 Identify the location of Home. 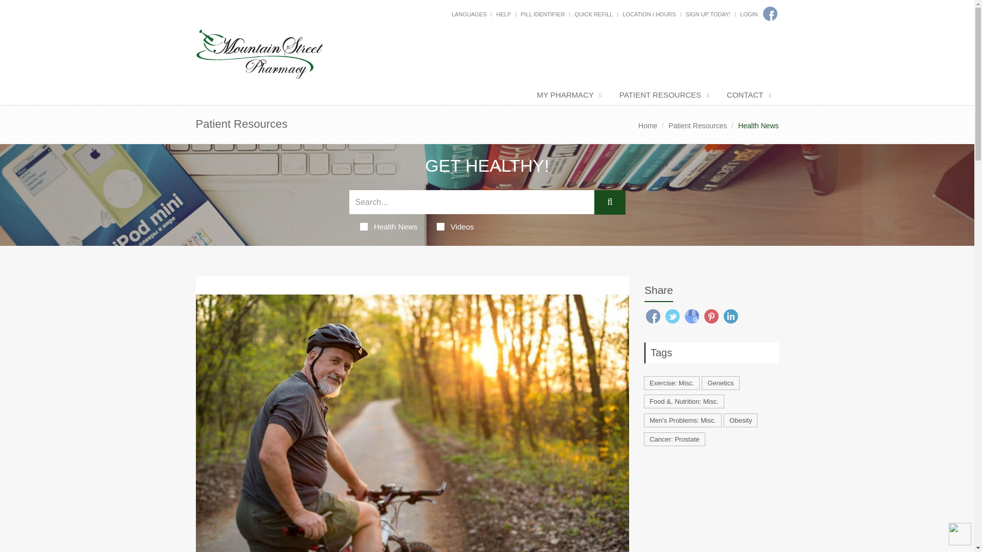
(648, 125).